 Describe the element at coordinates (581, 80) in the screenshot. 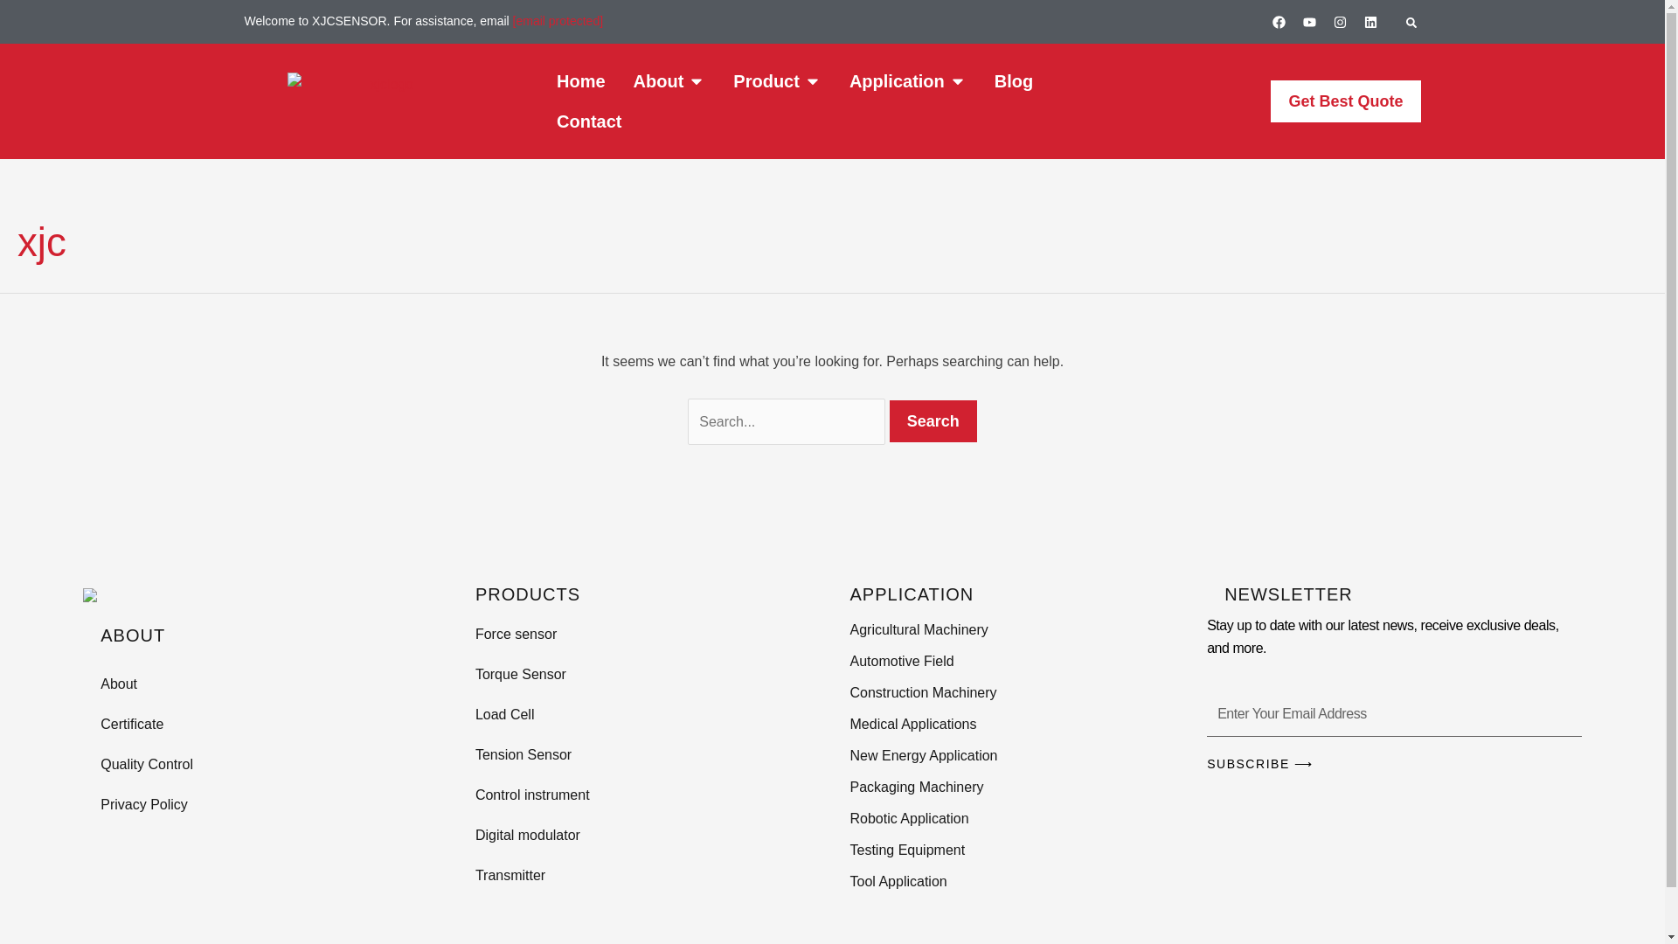

I see `Home` at that location.